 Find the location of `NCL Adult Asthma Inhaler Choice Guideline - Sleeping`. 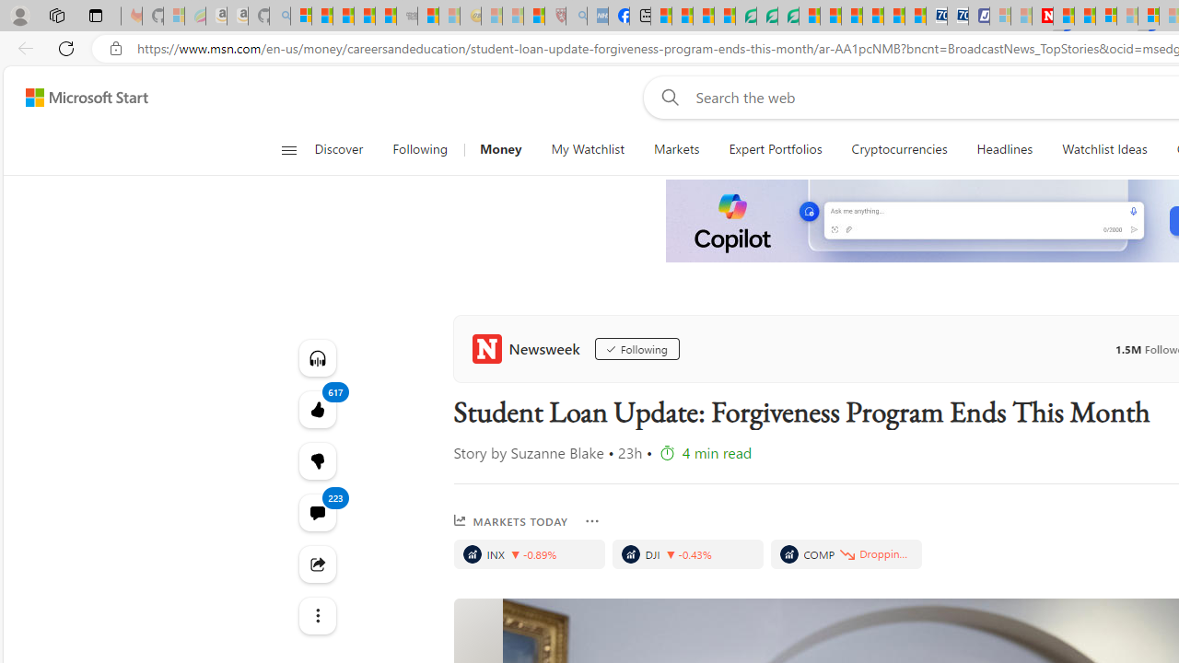

NCL Adult Asthma Inhaler Choice Guideline - Sleeping is located at coordinates (597, 17).